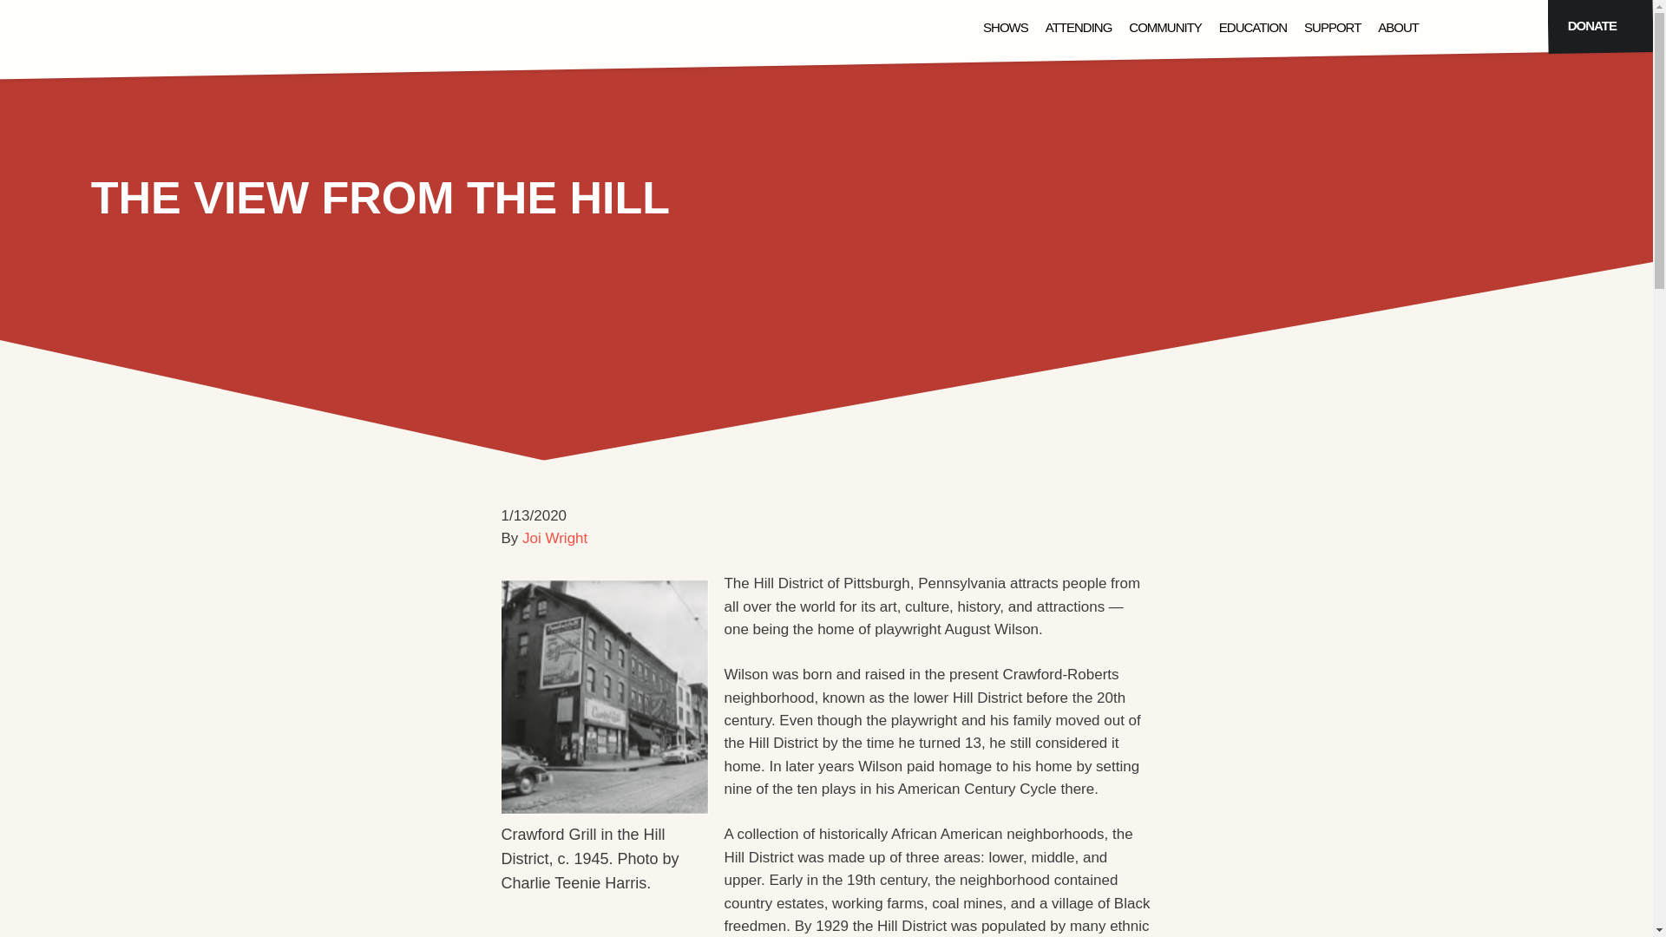 The height and width of the screenshot is (937, 1666). I want to click on SUPPORT, so click(1333, 29).